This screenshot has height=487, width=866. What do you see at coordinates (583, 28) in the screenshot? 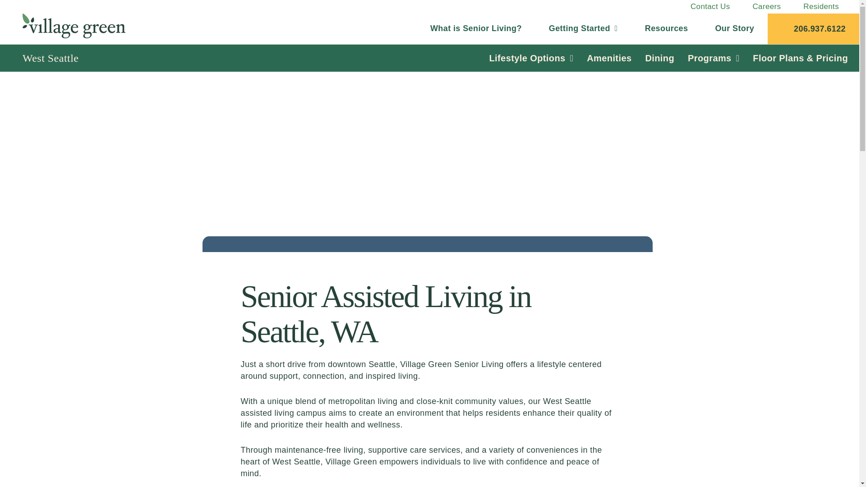
I see `Village Green Senior Living Information` at bounding box center [583, 28].